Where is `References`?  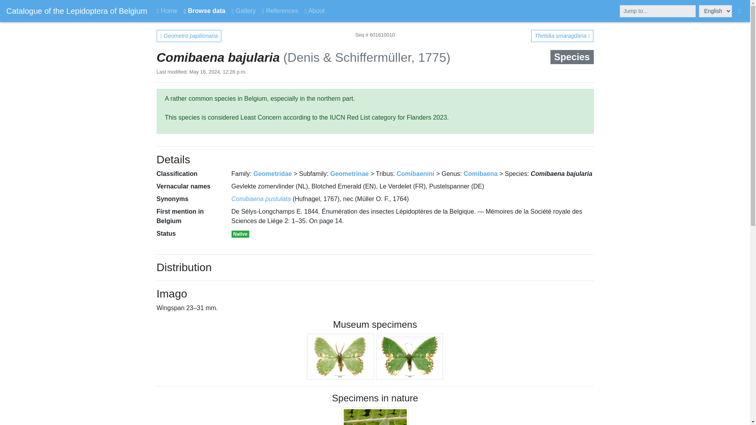
References is located at coordinates (280, 11).